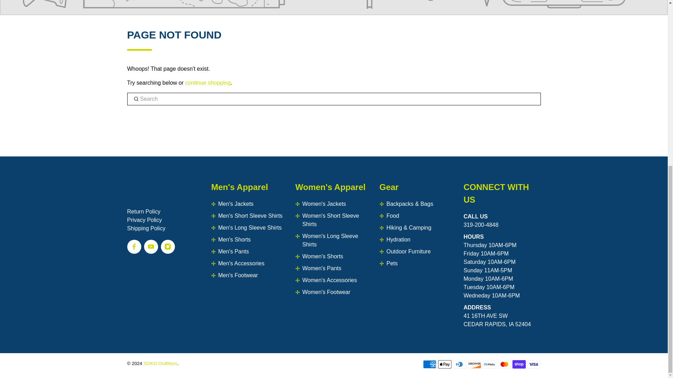  Describe the element at coordinates (208, 83) in the screenshot. I see `continue shopping` at that location.